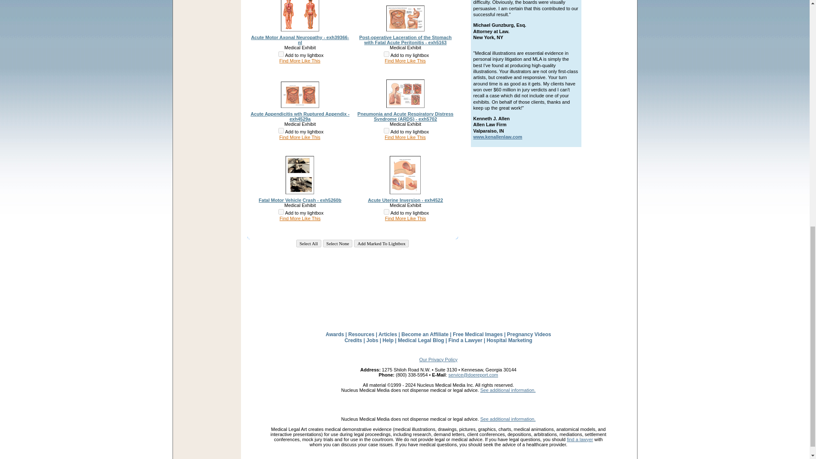 The width and height of the screenshot is (816, 459). Describe the element at coordinates (300, 190) in the screenshot. I see `Fatal Motor Vehicle Crash` at that location.